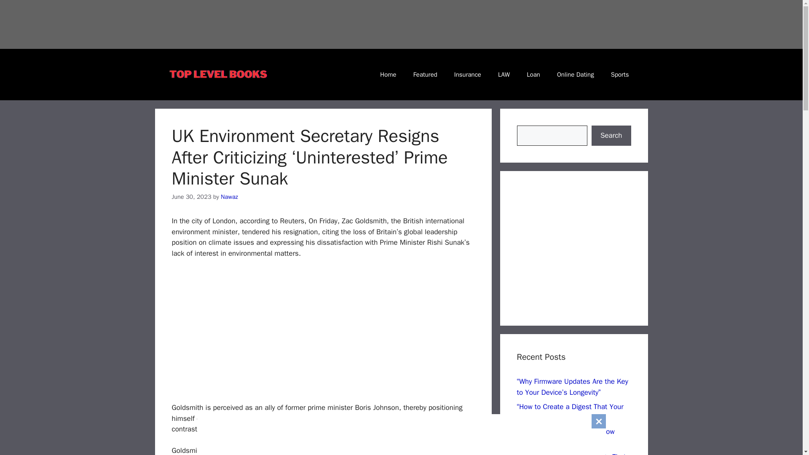 The width and height of the screenshot is (809, 455). What do you see at coordinates (329, 333) in the screenshot?
I see `Advertisement` at bounding box center [329, 333].